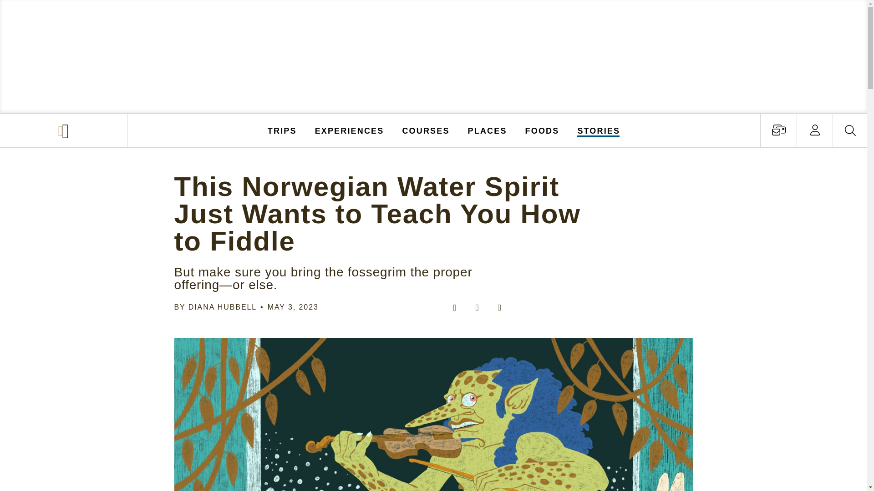 Image resolution: width=874 pixels, height=491 pixels. What do you see at coordinates (488, 130) in the screenshot?
I see `PLACES` at bounding box center [488, 130].